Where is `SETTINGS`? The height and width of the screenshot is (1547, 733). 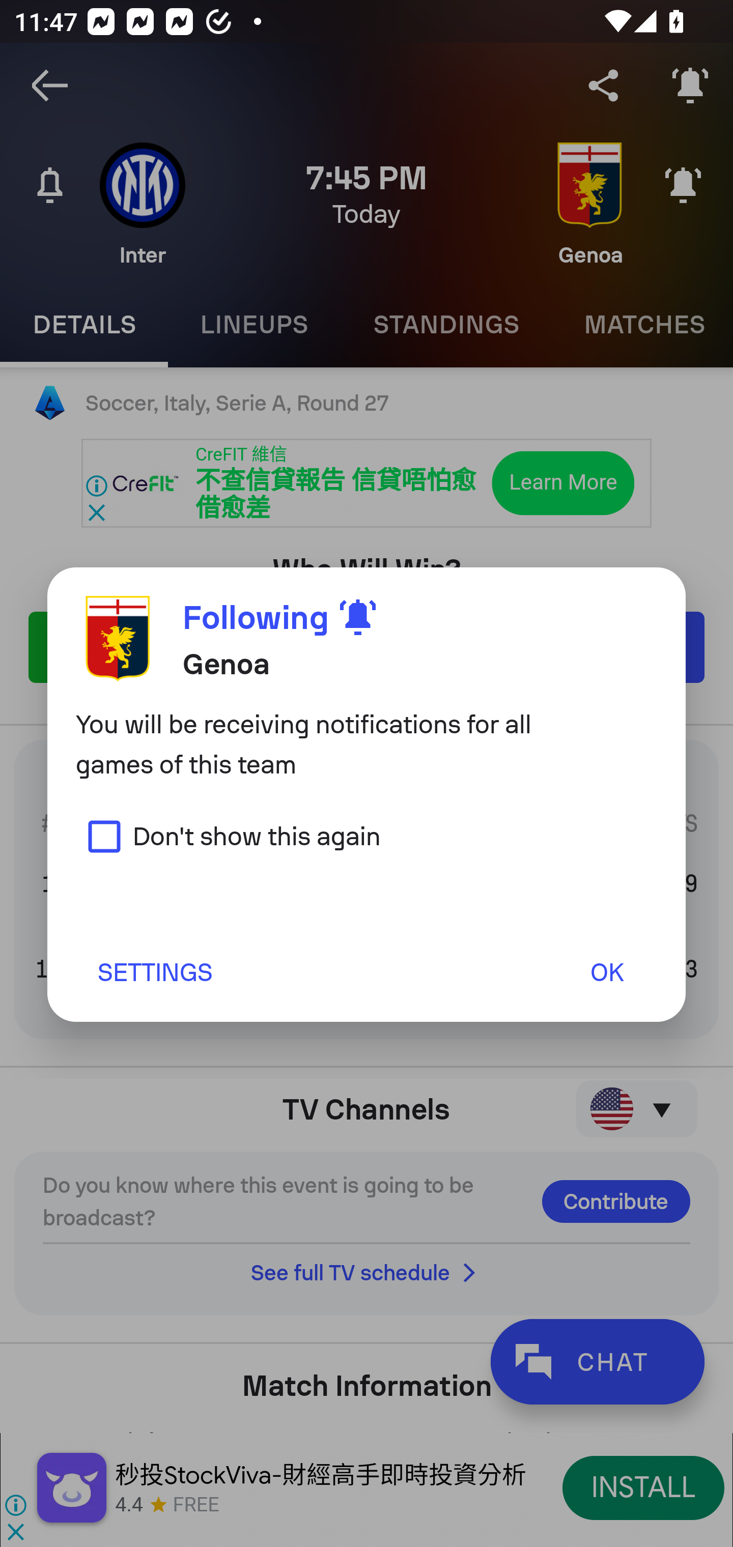
SETTINGS is located at coordinates (154, 972).